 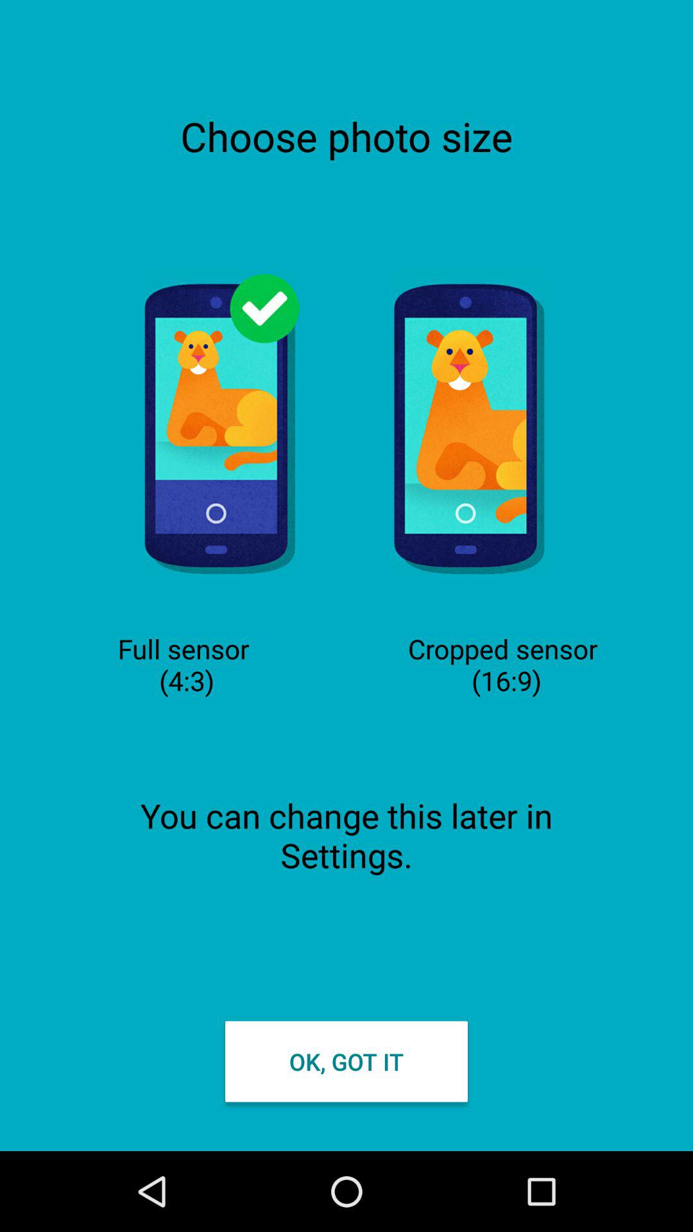 What do you see at coordinates (346, 1061) in the screenshot?
I see `flip to the ok, got it` at bounding box center [346, 1061].